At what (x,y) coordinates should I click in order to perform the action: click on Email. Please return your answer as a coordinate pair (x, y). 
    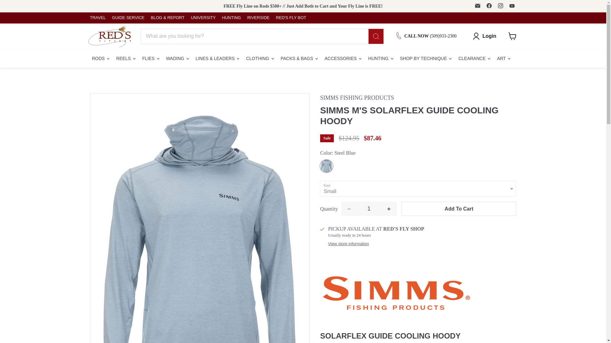
    Looking at the image, I should click on (477, 6).